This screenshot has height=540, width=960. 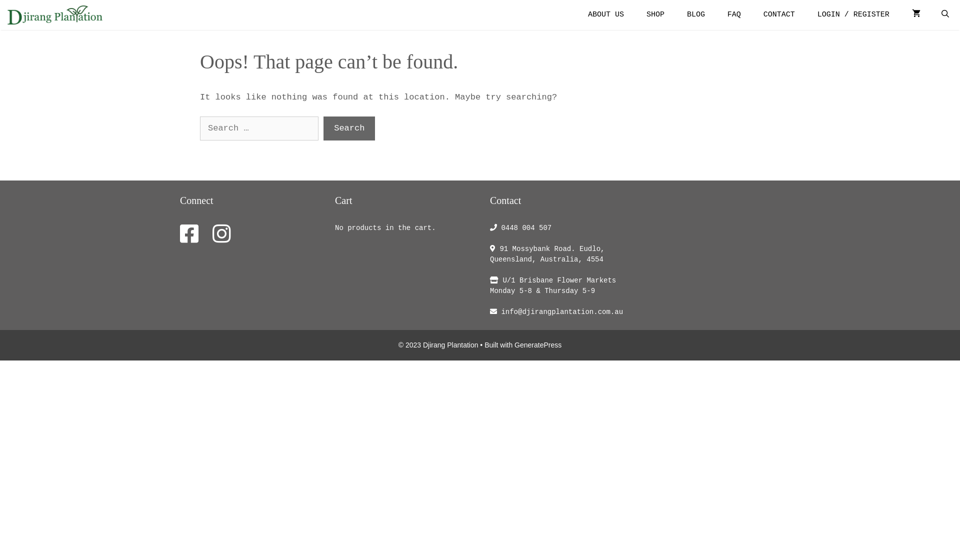 What do you see at coordinates (259, 128) in the screenshot?
I see `Search for:` at bounding box center [259, 128].